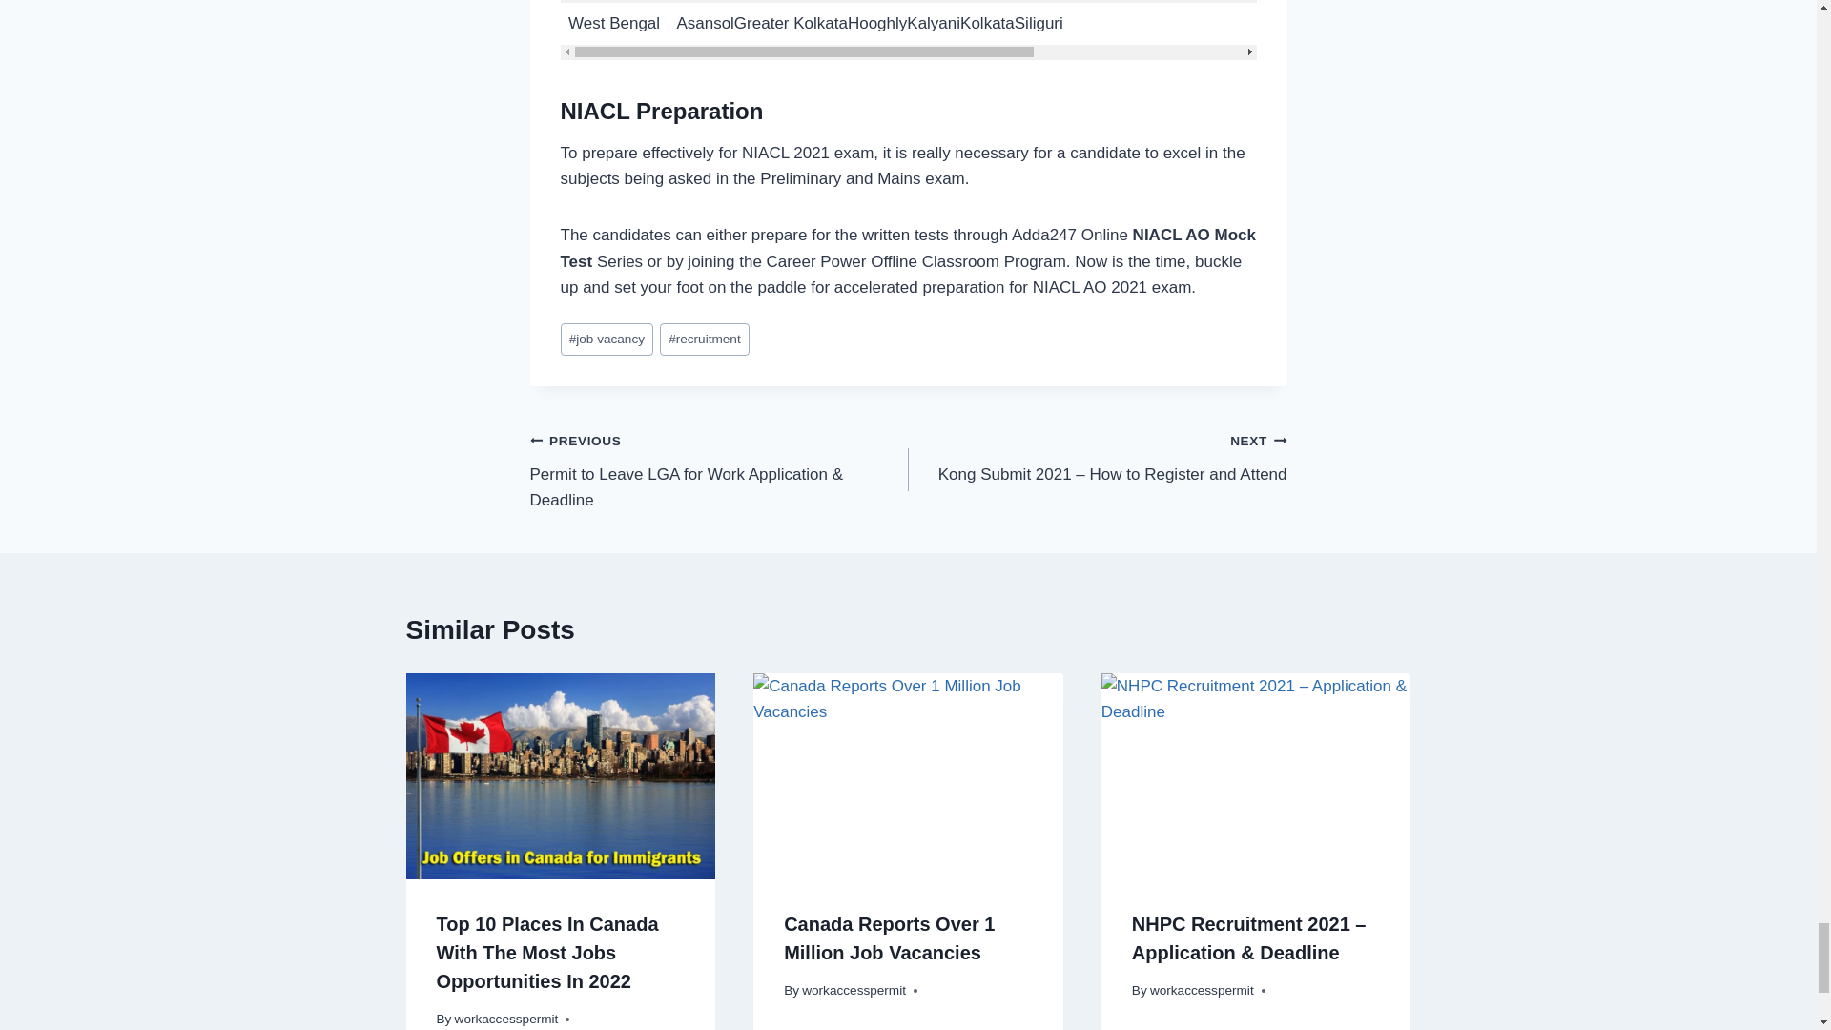 The width and height of the screenshot is (1831, 1030). I want to click on workaccesspermit, so click(1202, 990).